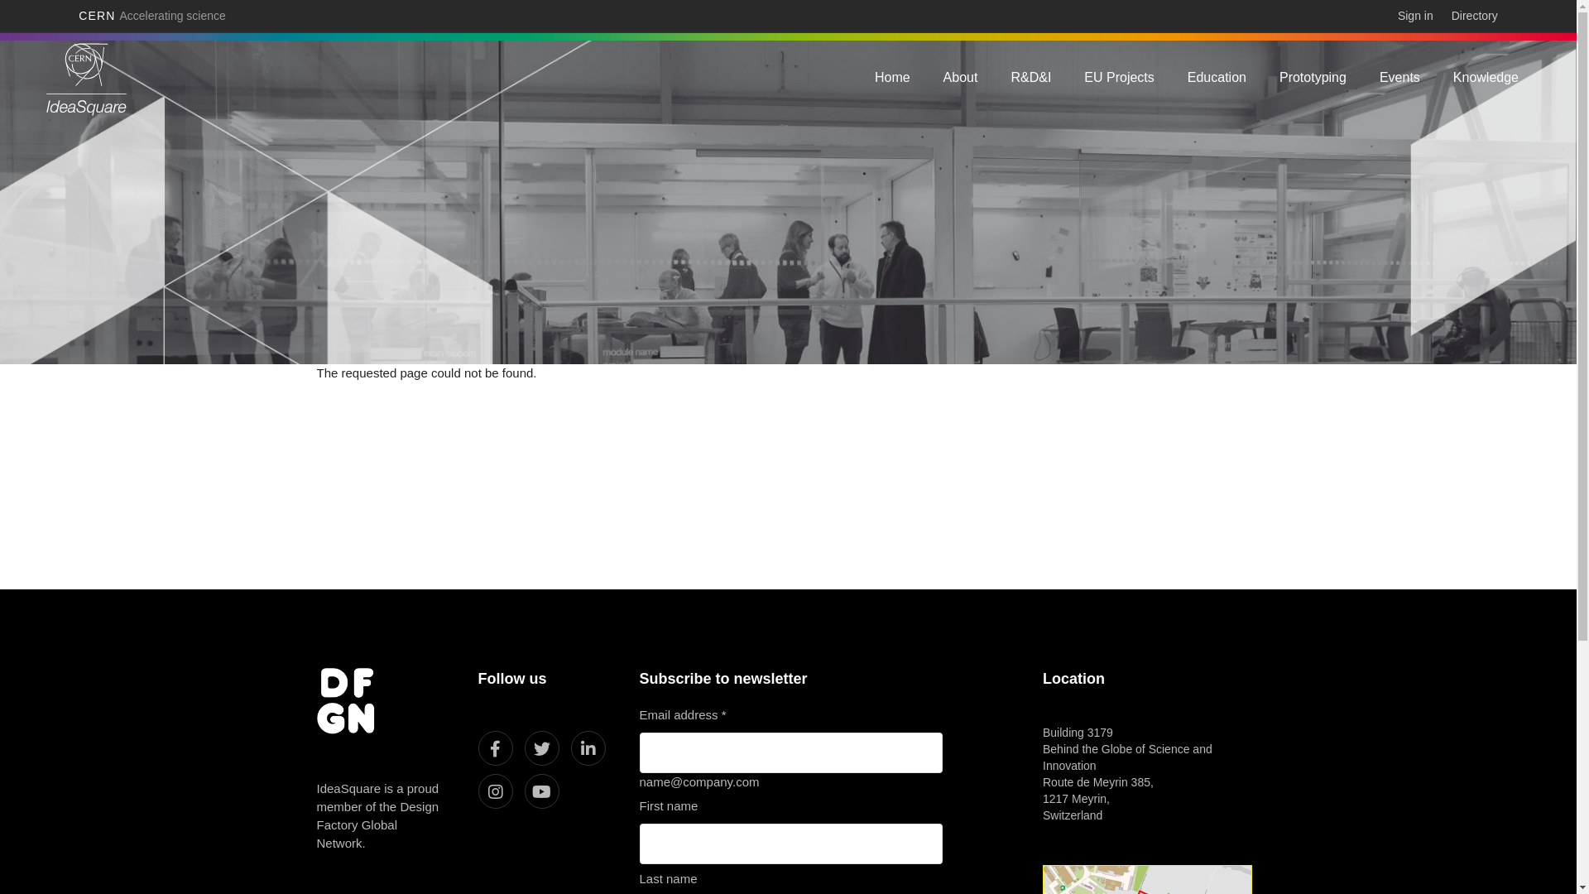 Image resolution: width=1589 pixels, height=894 pixels. I want to click on R&D&I, so click(1031, 78).